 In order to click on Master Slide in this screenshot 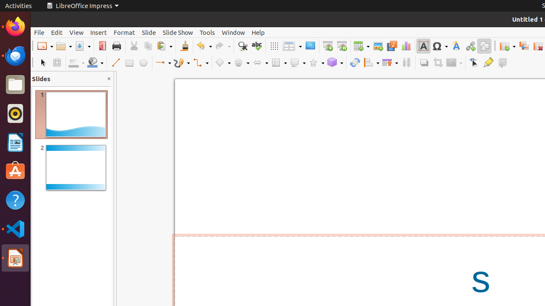, I will do `click(310, 46)`.